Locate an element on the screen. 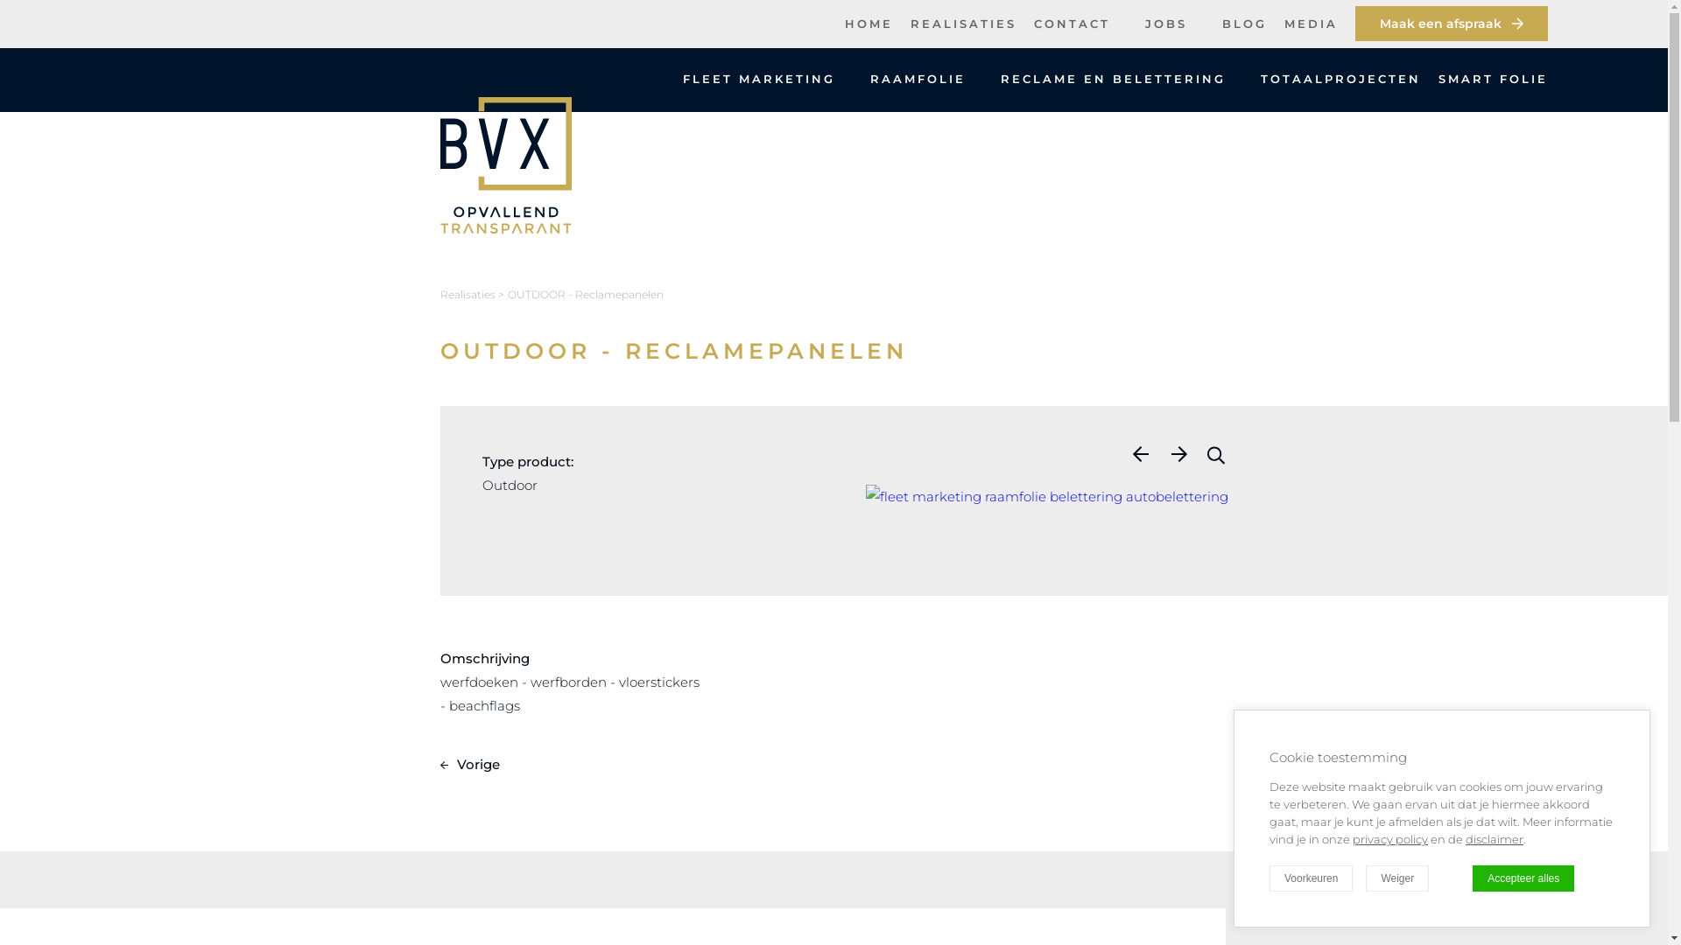 The width and height of the screenshot is (1681, 945). BLOG is located at coordinates (1245, 24).